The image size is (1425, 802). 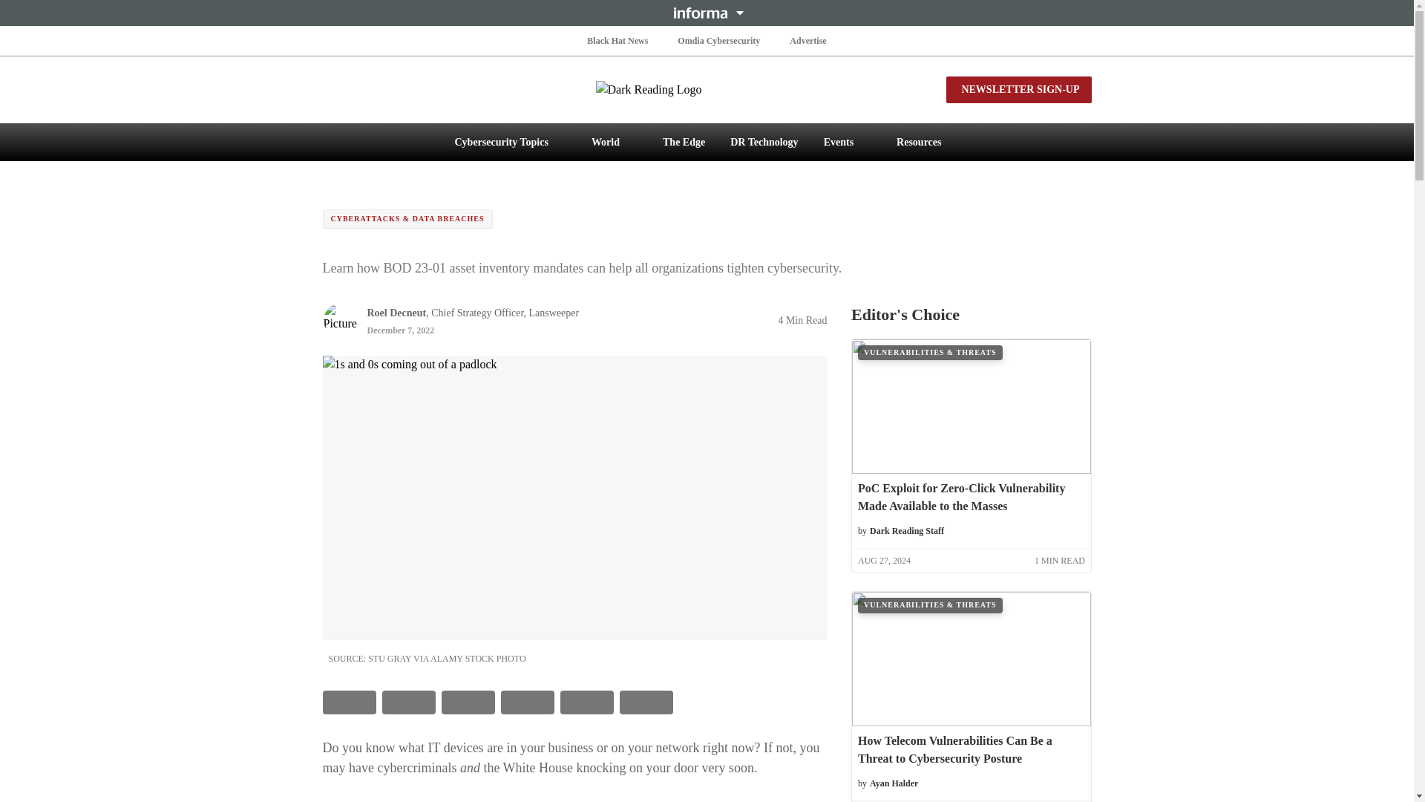 I want to click on NEWSLETTER SIGN-UP, so click(x=1018, y=89).